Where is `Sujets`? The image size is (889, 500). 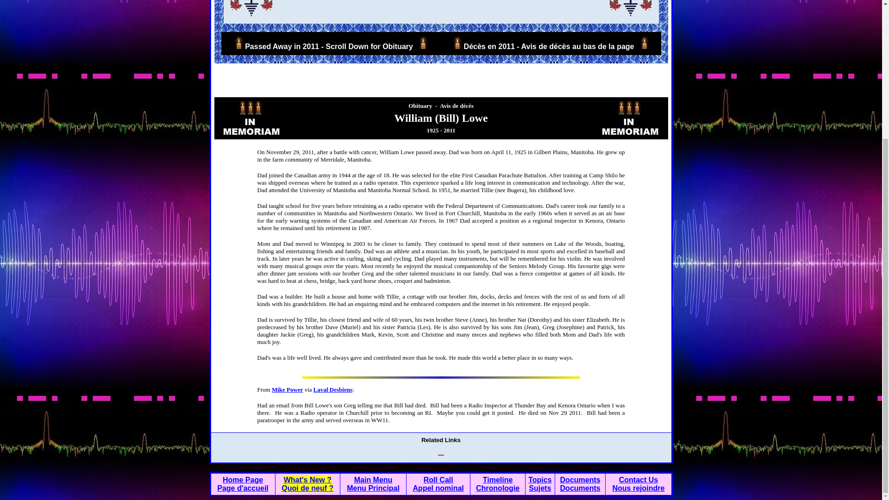 Sujets is located at coordinates (540, 488).